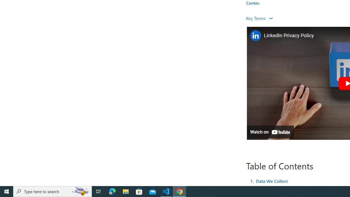 The image size is (350, 197). What do you see at coordinates (259, 18) in the screenshot?
I see `Key Terms ` at bounding box center [259, 18].